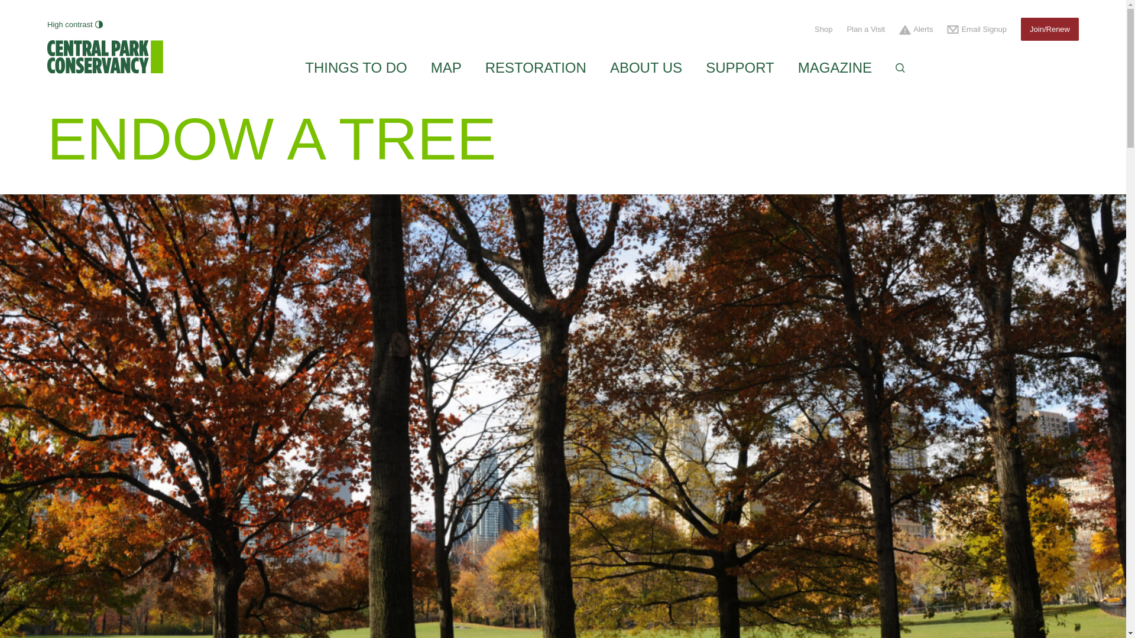 The height and width of the screenshot is (638, 1135). Describe the element at coordinates (75, 25) in the screenshot. I see `High contrast` at that location.